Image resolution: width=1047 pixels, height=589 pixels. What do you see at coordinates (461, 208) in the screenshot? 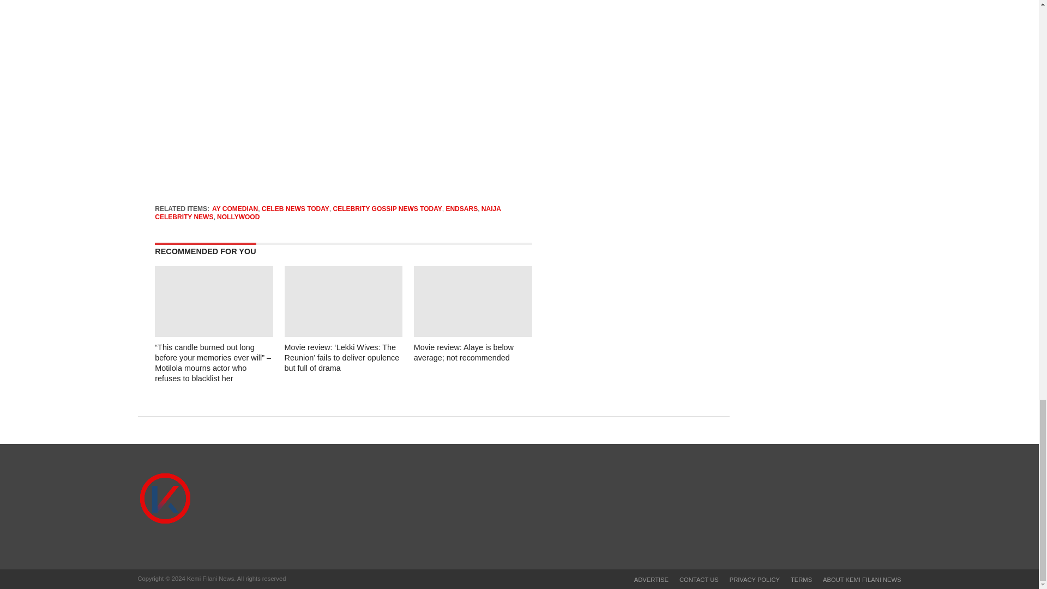
I see `ENDSARS` at bounding box center [461, 208].